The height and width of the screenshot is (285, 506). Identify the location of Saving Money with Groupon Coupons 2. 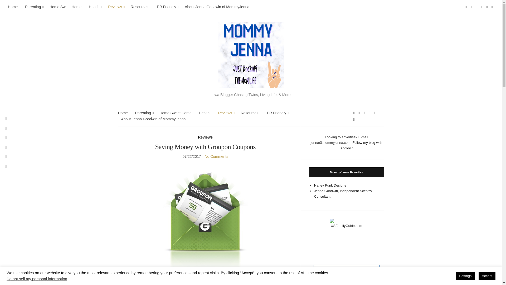
(151, 284).